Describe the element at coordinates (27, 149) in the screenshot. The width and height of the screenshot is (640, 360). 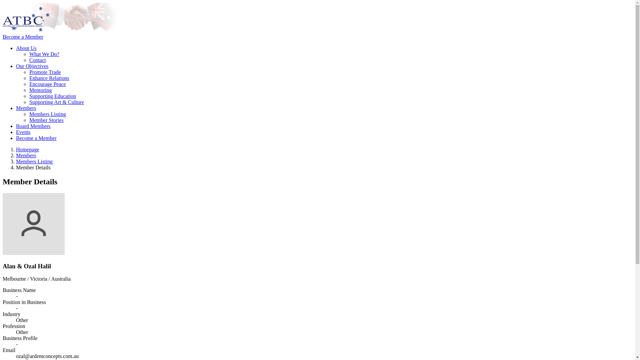
I see `Homepage` at that location.